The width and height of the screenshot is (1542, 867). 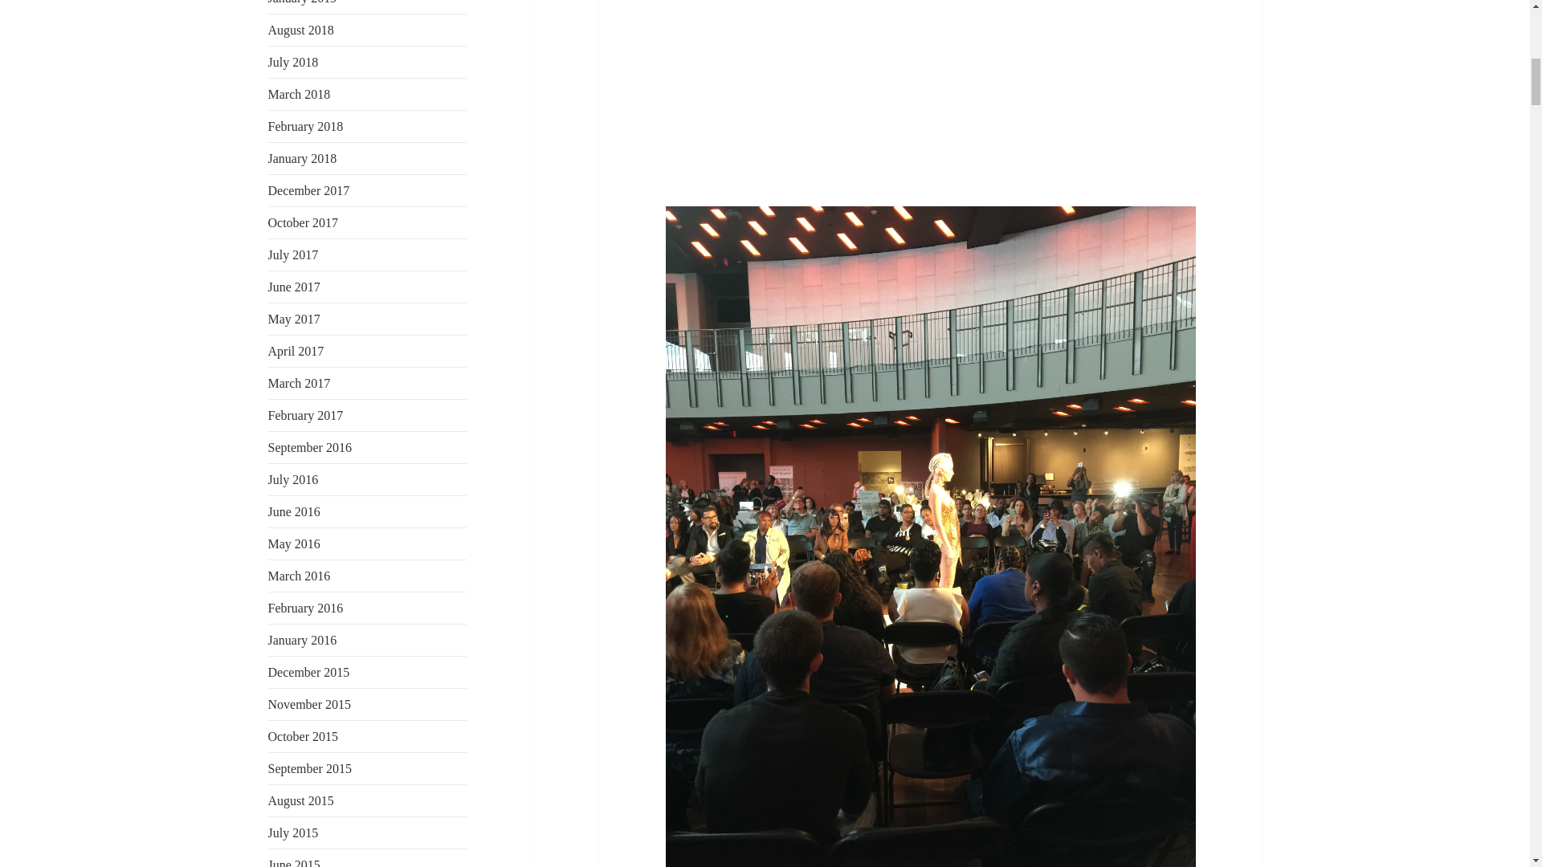 What do you see at coordinates (306, 414) in the screenshot?
I see `February 2017` at bounding box center [306, 414].